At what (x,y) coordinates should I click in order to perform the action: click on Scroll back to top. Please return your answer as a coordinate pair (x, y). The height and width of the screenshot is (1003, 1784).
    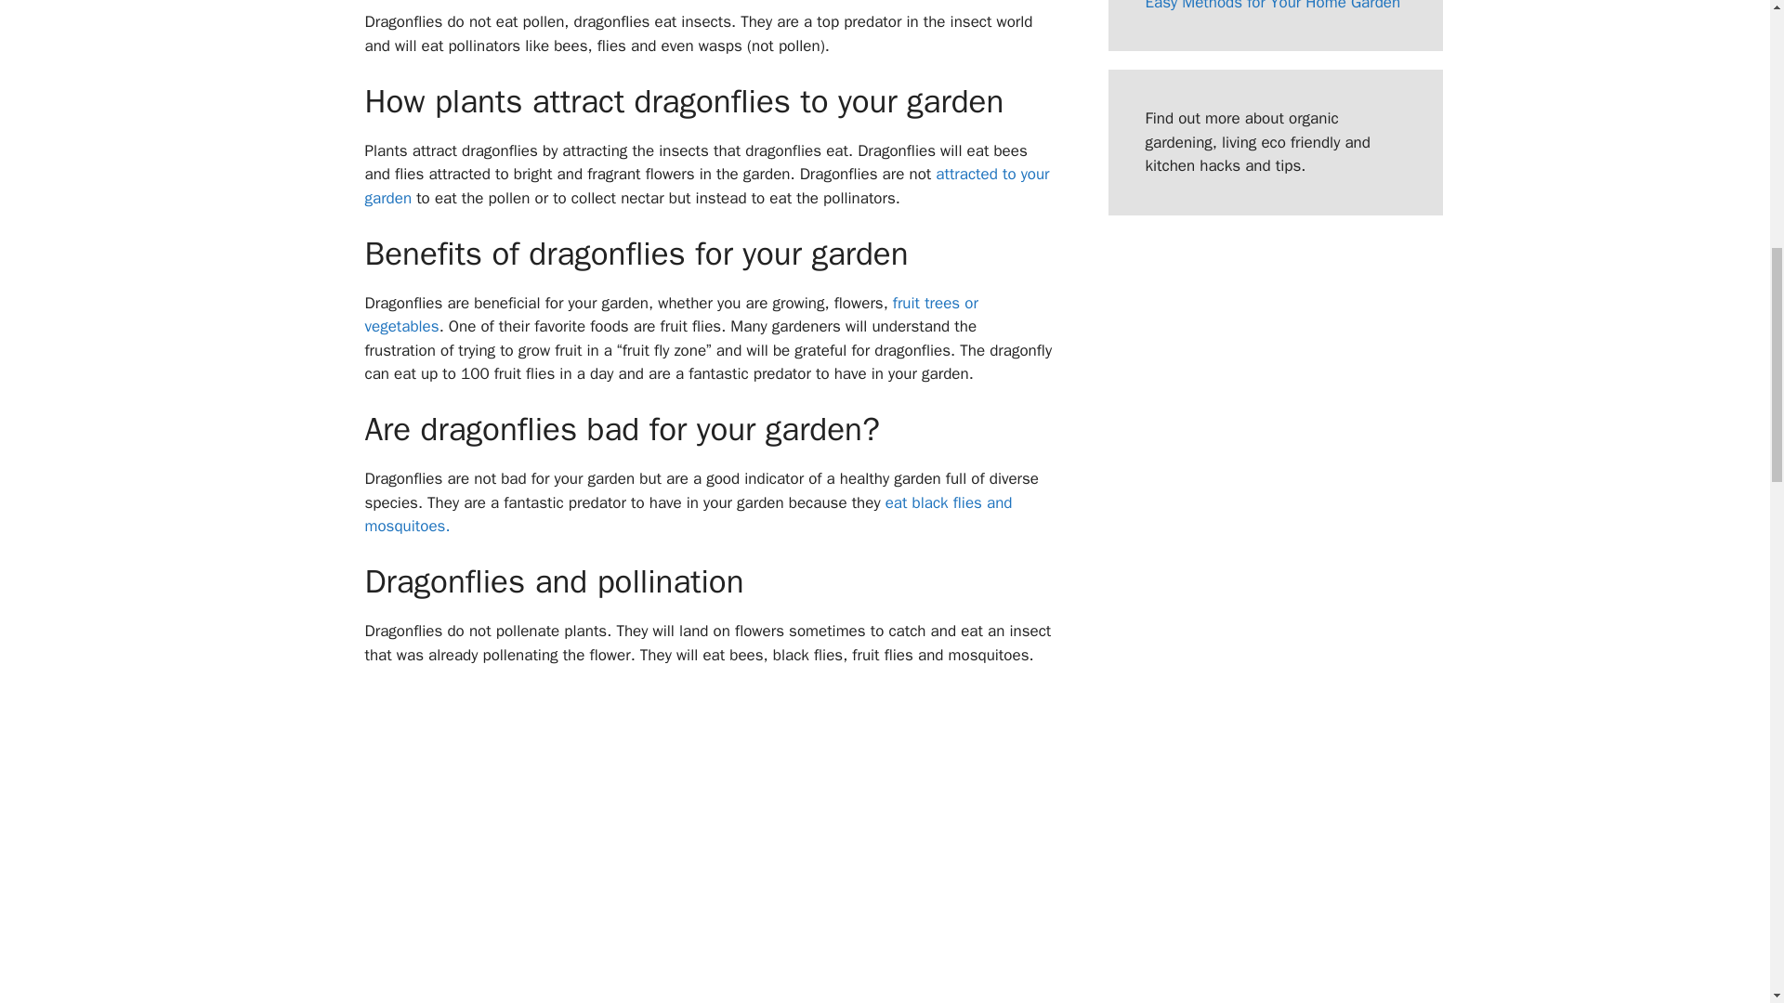
    Looking at the image, I should click on (1724, 881).